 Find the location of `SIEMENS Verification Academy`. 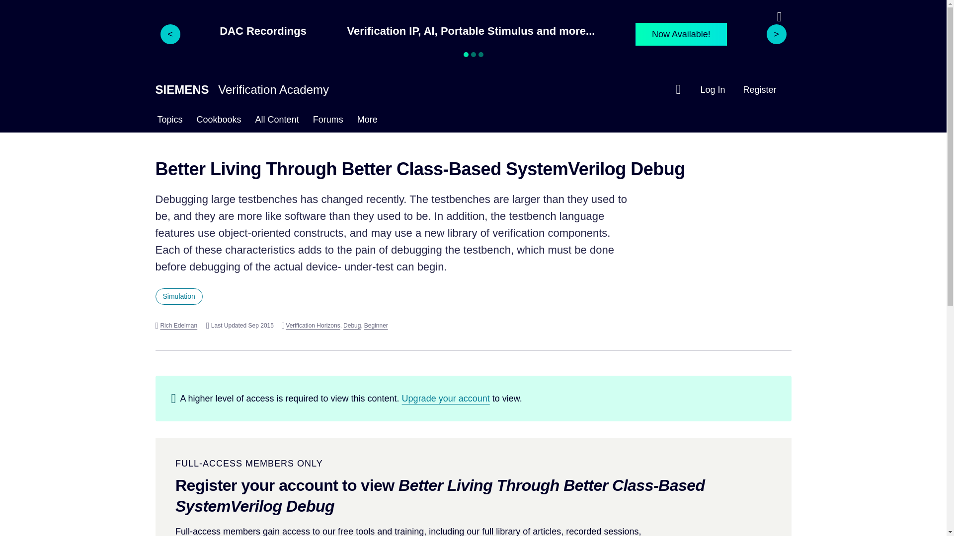

SIEMENS Verification Academy is located at coordinates (241, 89).